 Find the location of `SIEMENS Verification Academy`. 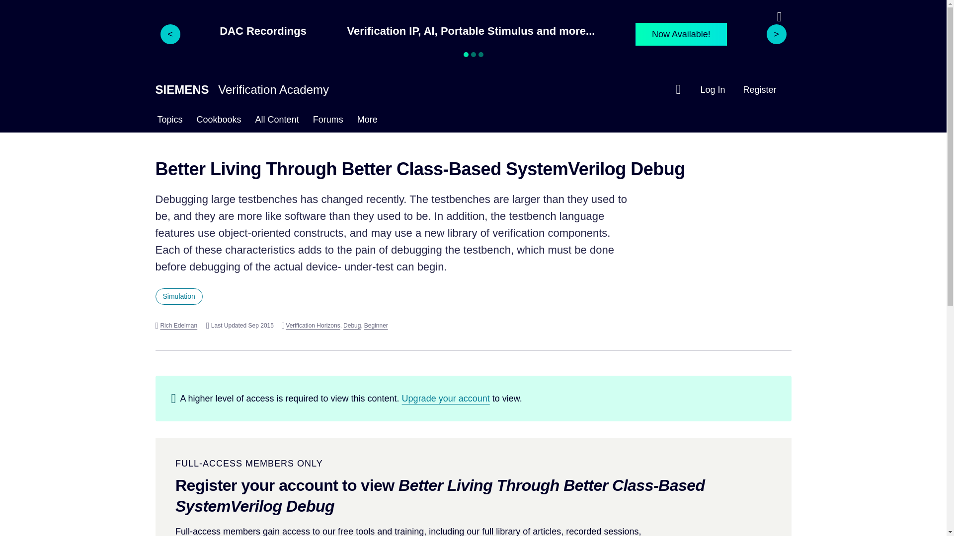

SIEMENS Verification Academy is located at coordinates (241, 89).